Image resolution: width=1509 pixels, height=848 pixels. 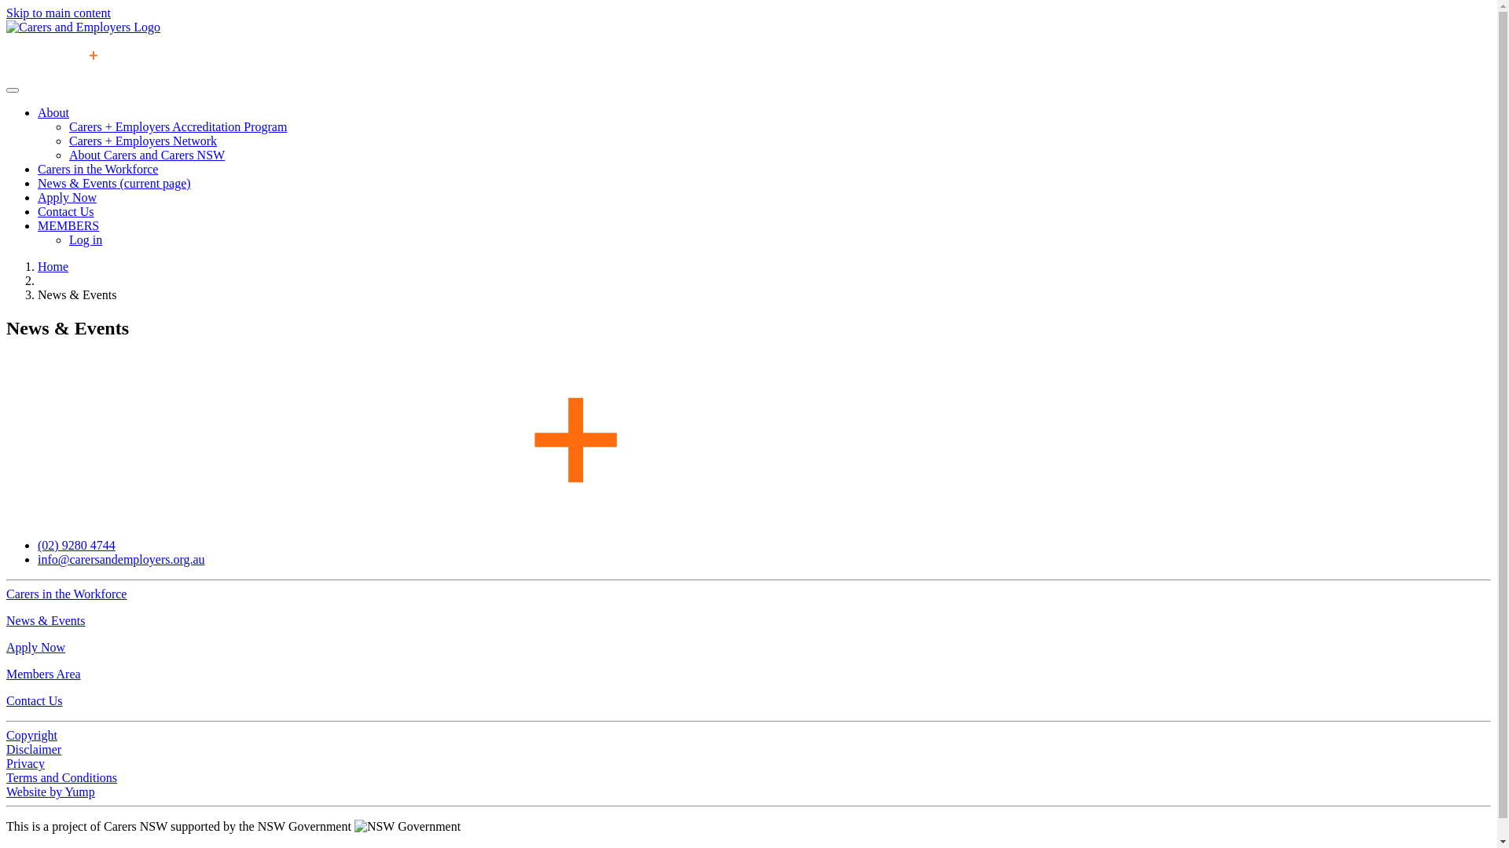 What do you see at coordinates (35, 700) in the screenshot?
I see `Contact Us` at bounding box center [35, 700].